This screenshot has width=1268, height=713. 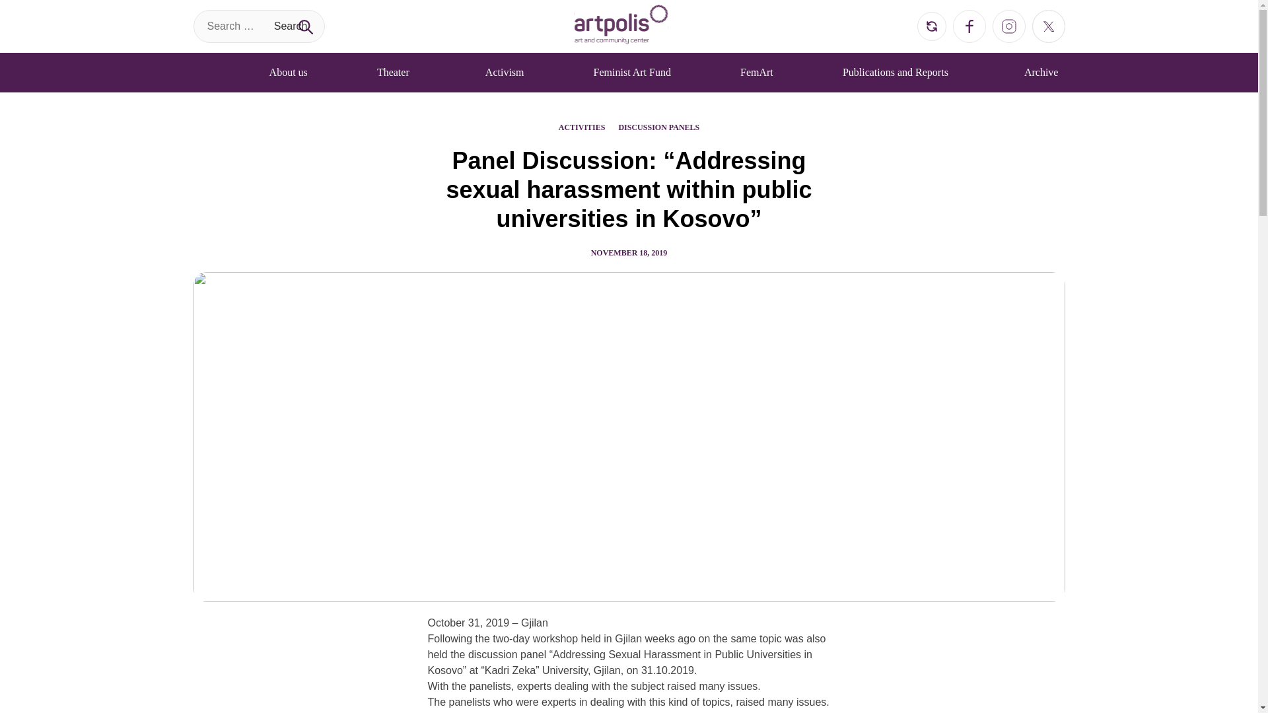 I want to click on Search, so click(x=291, y=25).